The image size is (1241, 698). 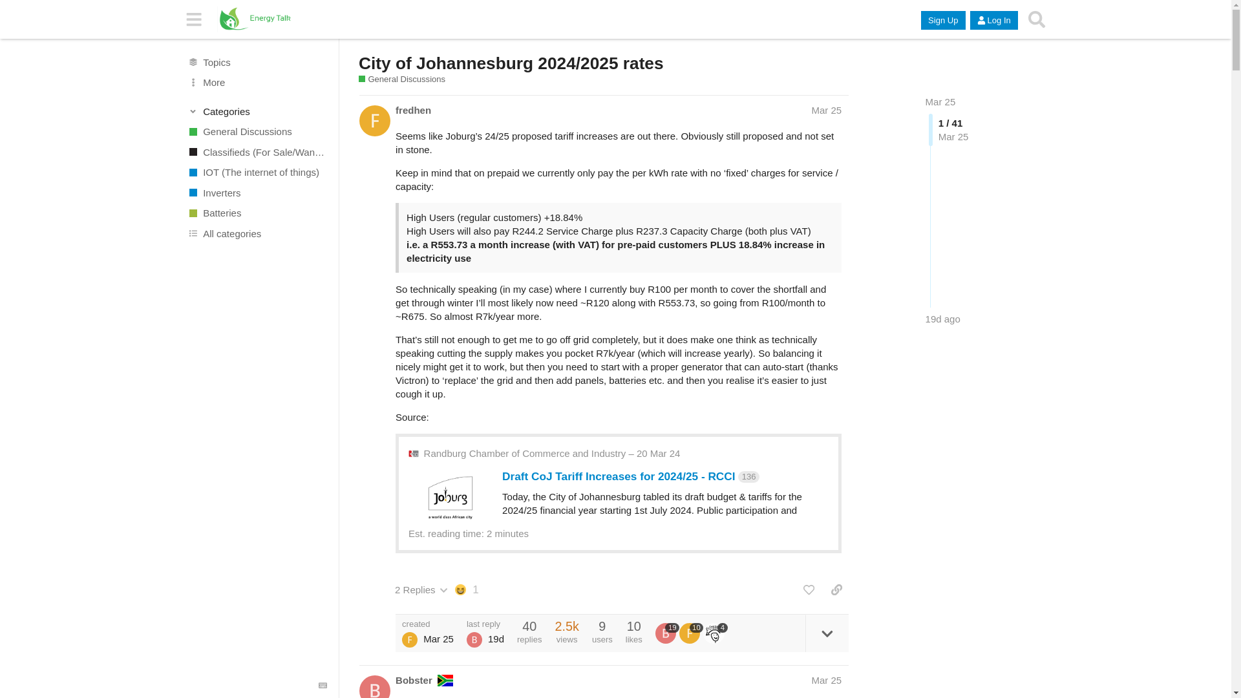 What do you see at coordinates (943, 319) in the screenshot?
I see `19d ago` at bounding box center [943, 319].